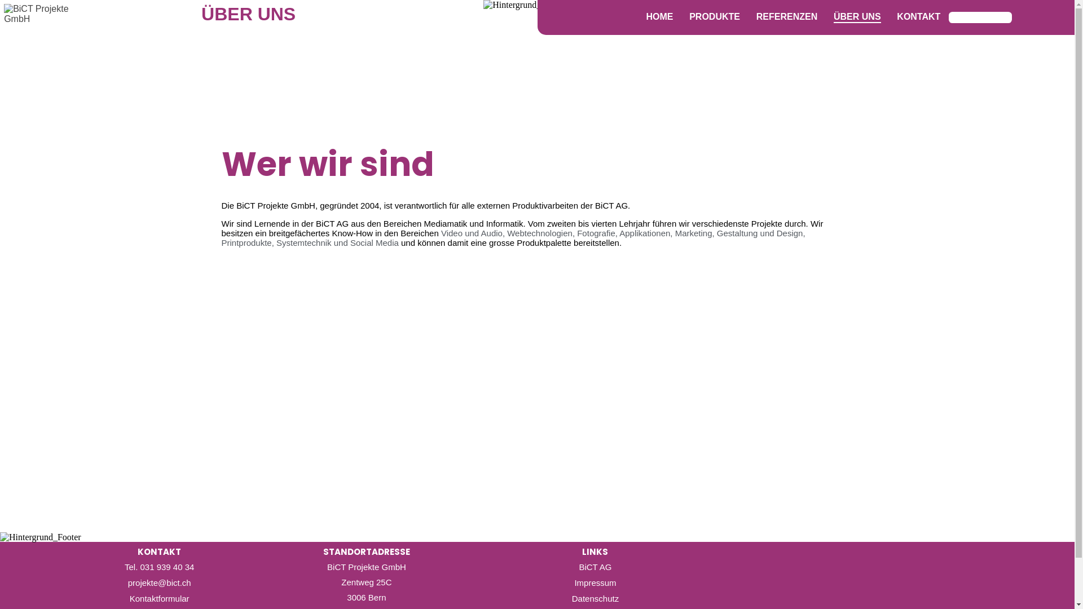 The height and width of the screenshot is (609, 1083). I want to click on Kontaktformular, so click(159, 599).